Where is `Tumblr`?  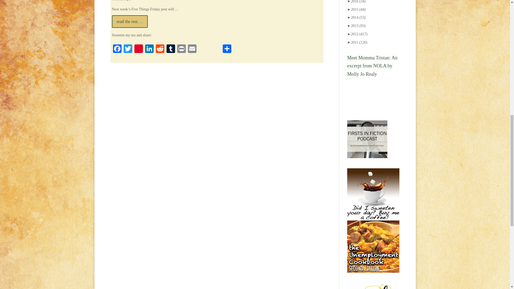
Tumblr is located at coordinates (171, 50).